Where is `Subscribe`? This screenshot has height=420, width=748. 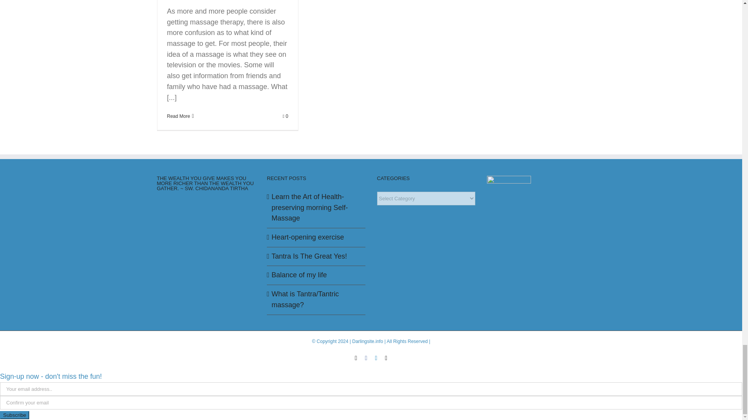 Subscribe is located at coordinates (14, 415).